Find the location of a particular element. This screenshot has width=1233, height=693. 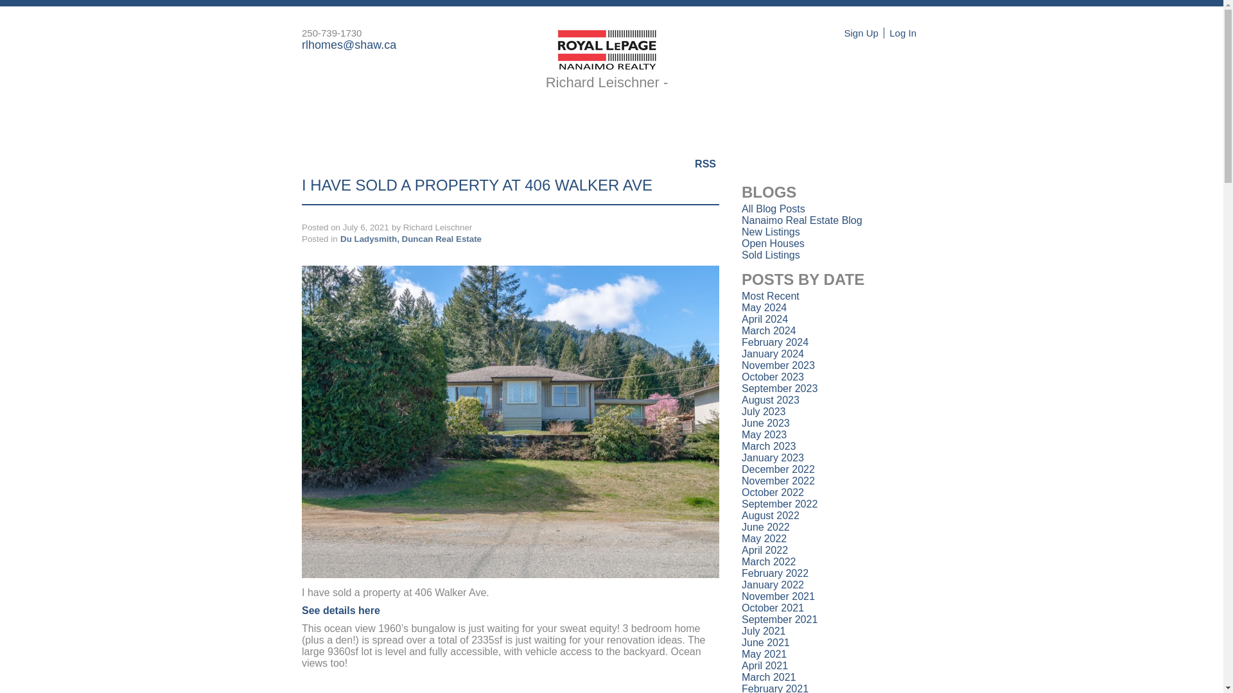

October 2023 is located at coordinates (773, 377).